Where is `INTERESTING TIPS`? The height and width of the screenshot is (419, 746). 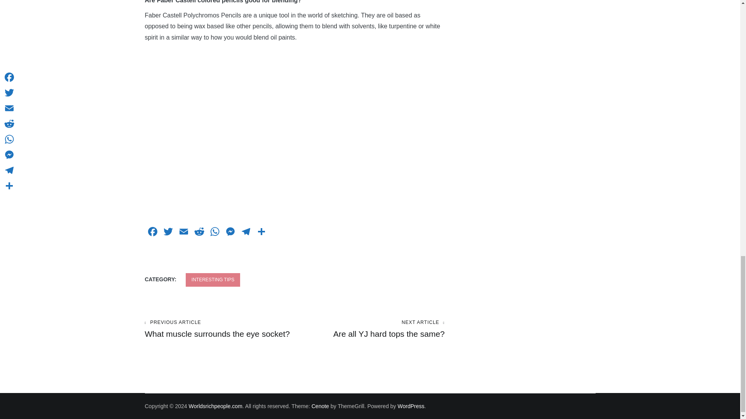 INTERESTING TIPS is located at coordinates (183, 232).